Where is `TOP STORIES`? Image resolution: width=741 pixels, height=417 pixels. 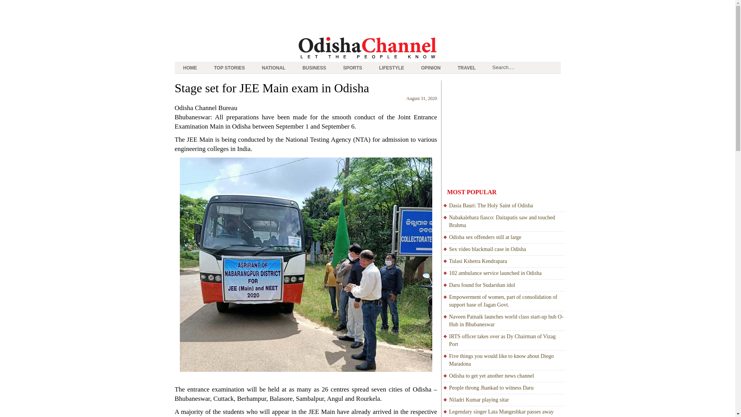 TOP STORIES is located at coordinates (229, 68).